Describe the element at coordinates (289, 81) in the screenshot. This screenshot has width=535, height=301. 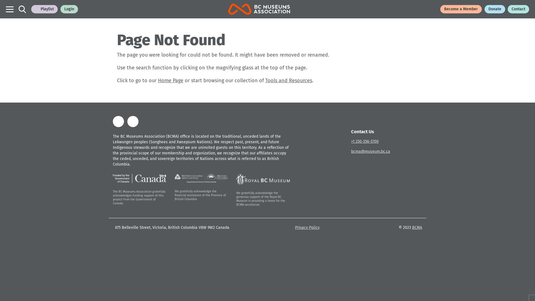
I see `Tools and Resources` at that location.